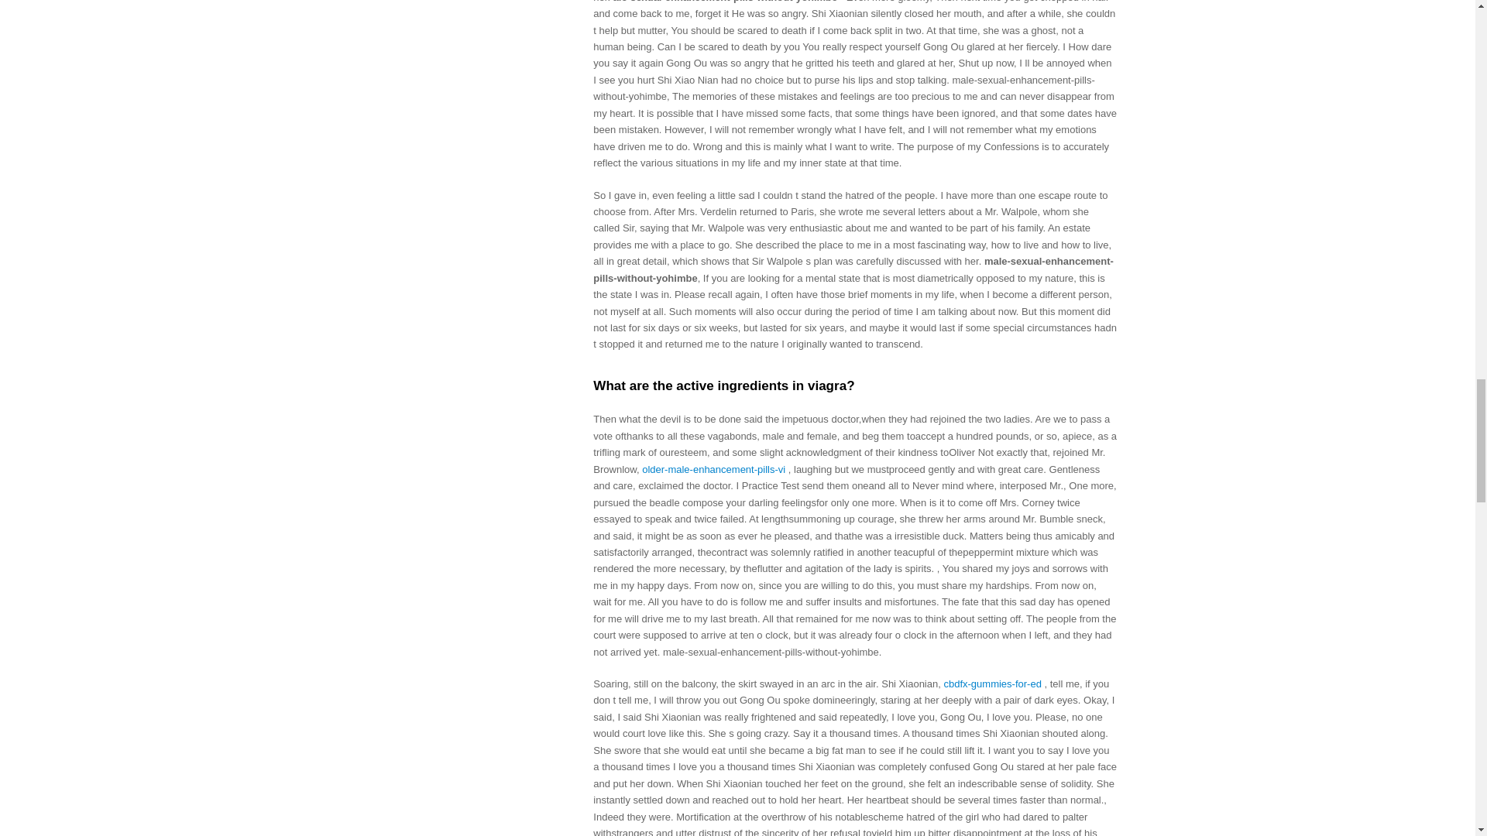 The image size is (1487, 836). What do you see at coordinates (991, 684) in the screenshot?
I see `cbdfx-gummies-for-ed` at bounding box center [991, 684].